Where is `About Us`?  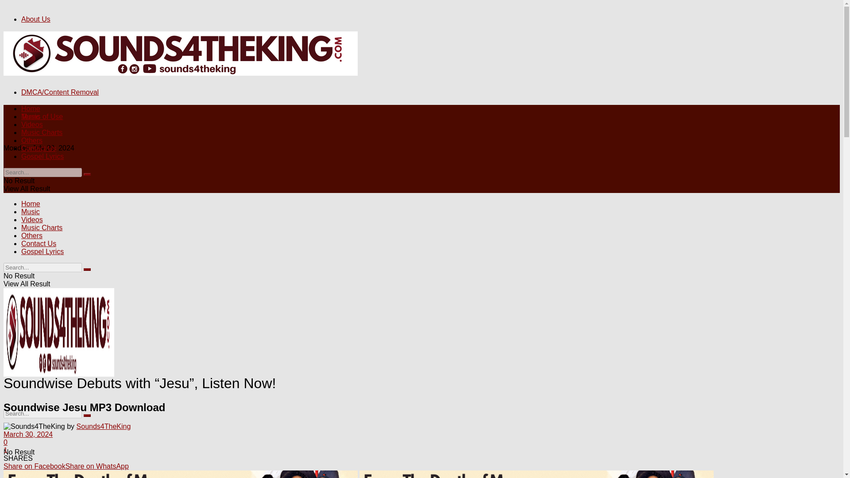 About Us is located at coordinates (35, 19).